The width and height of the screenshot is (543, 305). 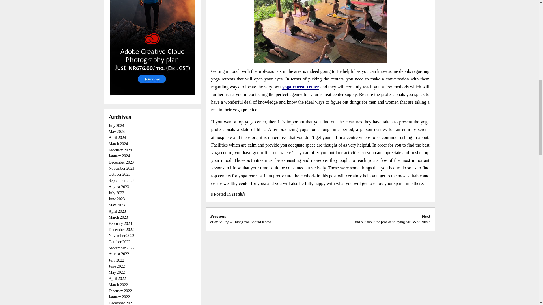 What do you see at coordinates (119, 242) in the screenshot?
I see `October 2022` at bounding box center [119, 242].